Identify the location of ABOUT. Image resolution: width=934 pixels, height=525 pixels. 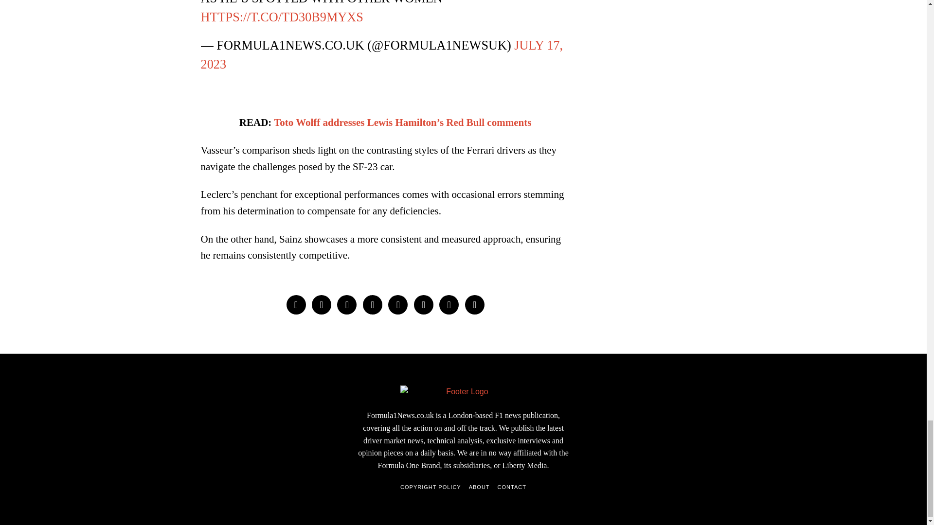
(479, 487).